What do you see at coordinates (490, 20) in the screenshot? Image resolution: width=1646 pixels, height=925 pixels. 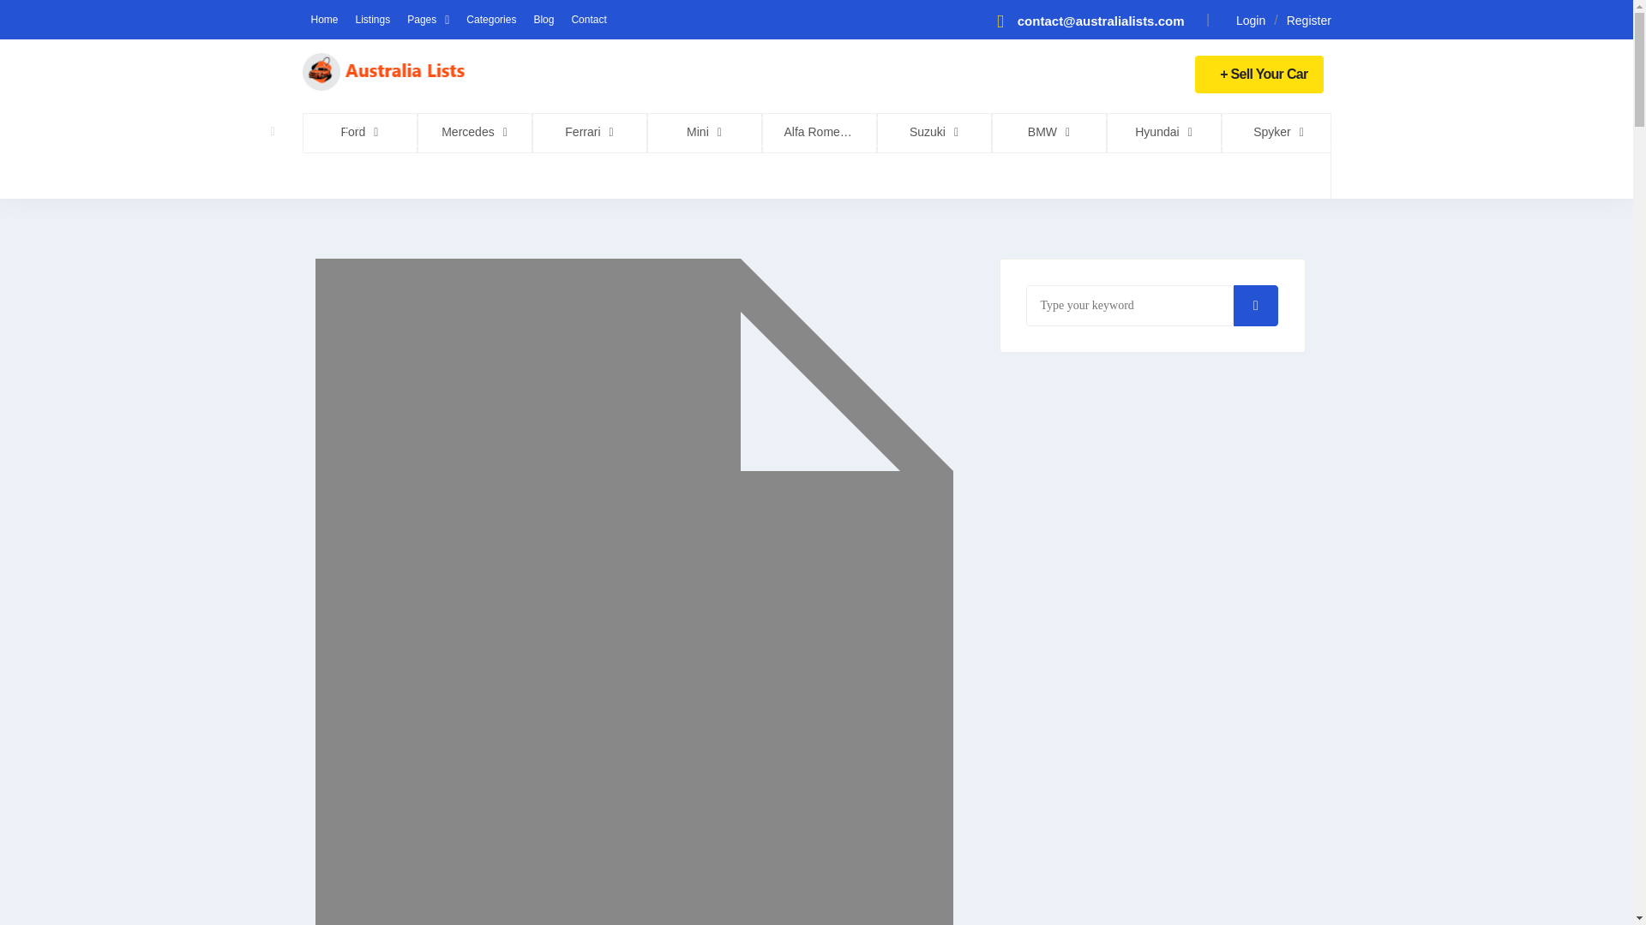 I see `Categories` at bounding box center [490, 20].